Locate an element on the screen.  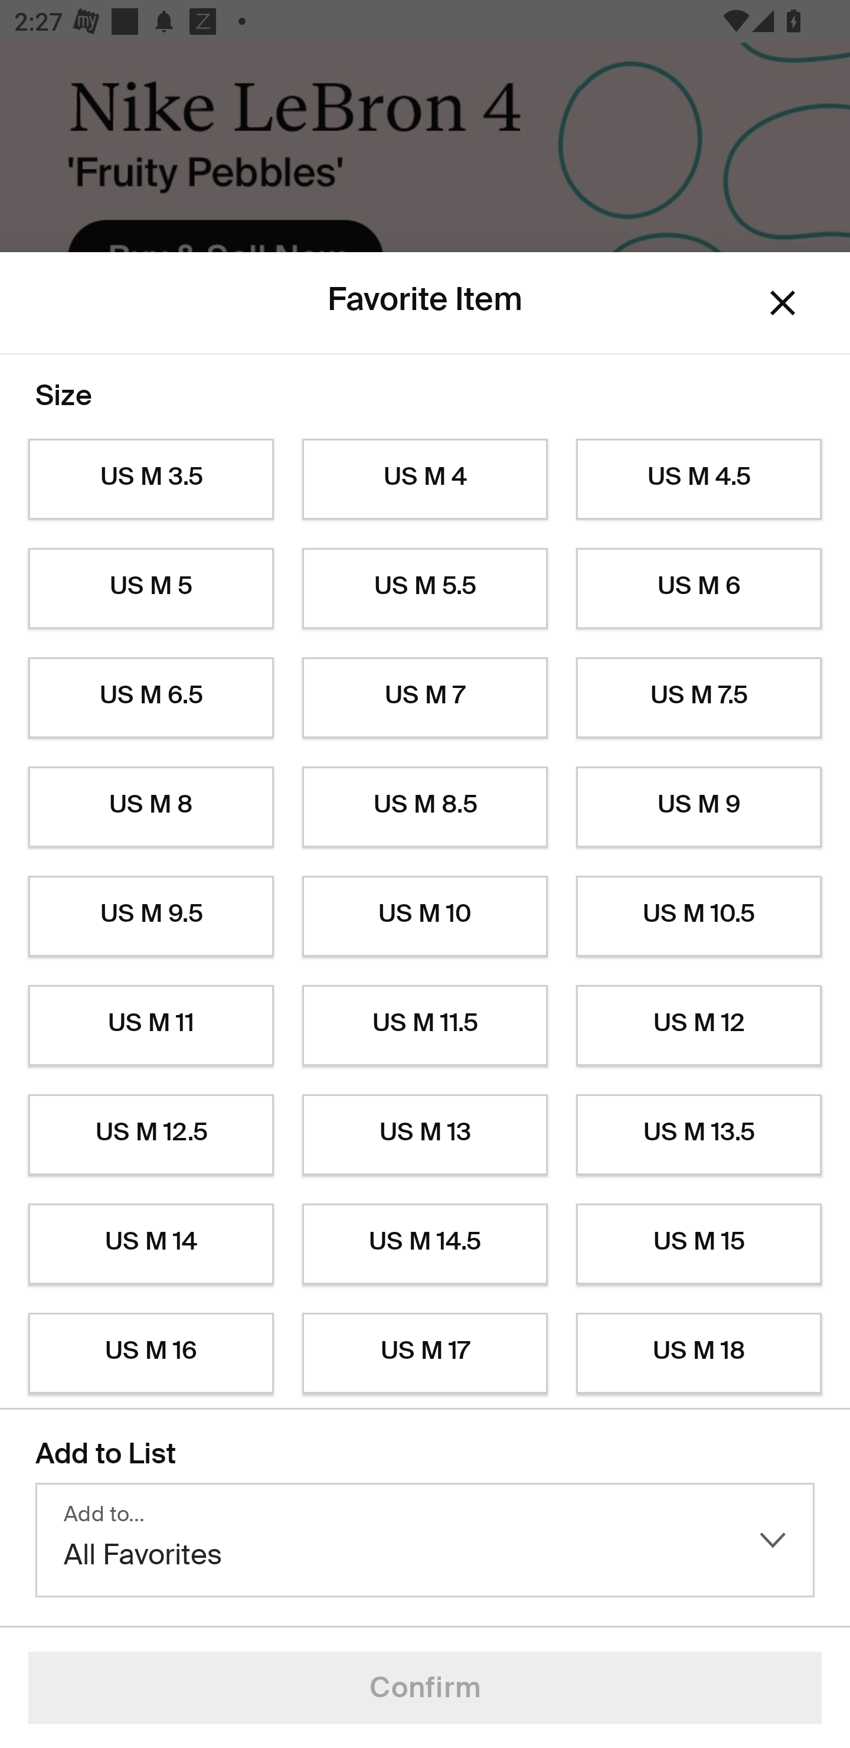
US M 6 is located at coordinates (699, 588).